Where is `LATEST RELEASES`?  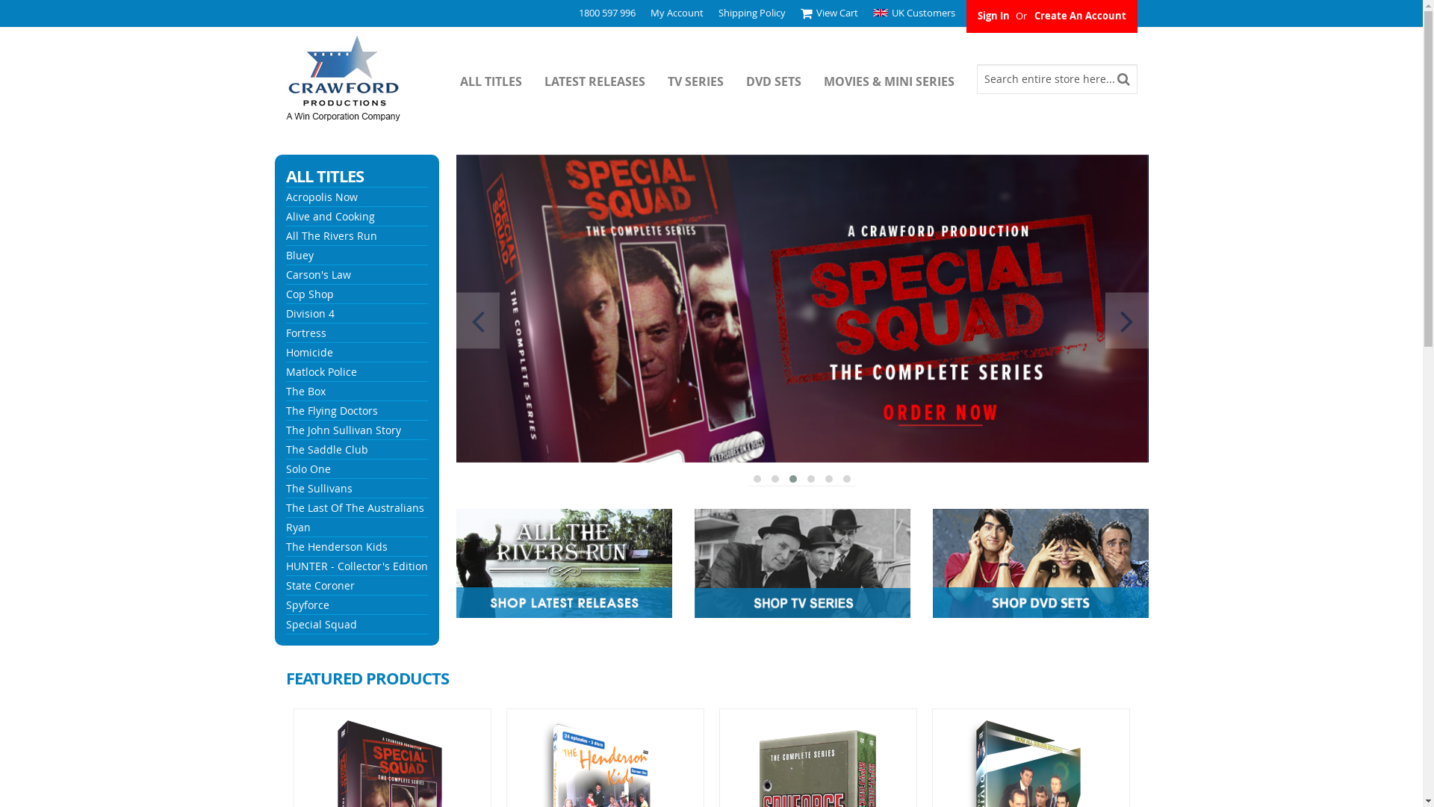 LATEST RELEASES is located at coordinates (605, 79).